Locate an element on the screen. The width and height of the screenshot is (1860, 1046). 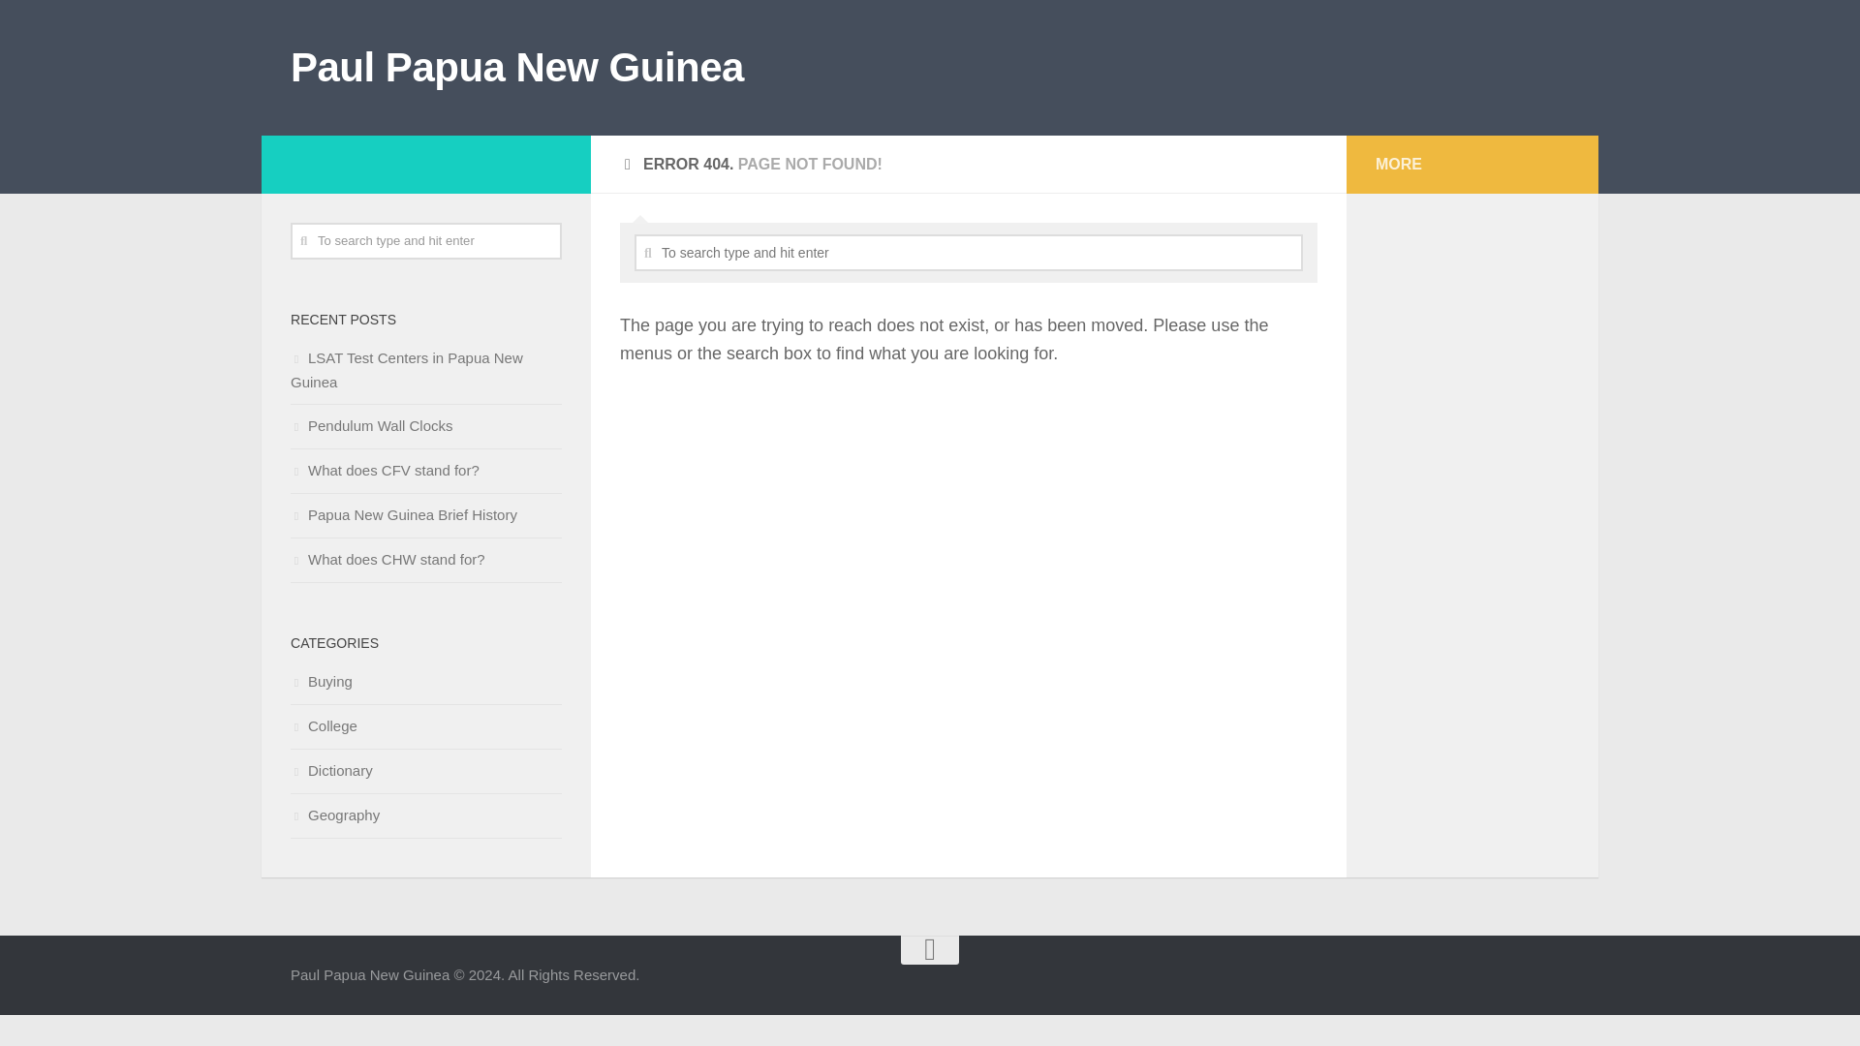
LSAT Test Centers in Papua New Guinea is located at coordinates (406, 369).